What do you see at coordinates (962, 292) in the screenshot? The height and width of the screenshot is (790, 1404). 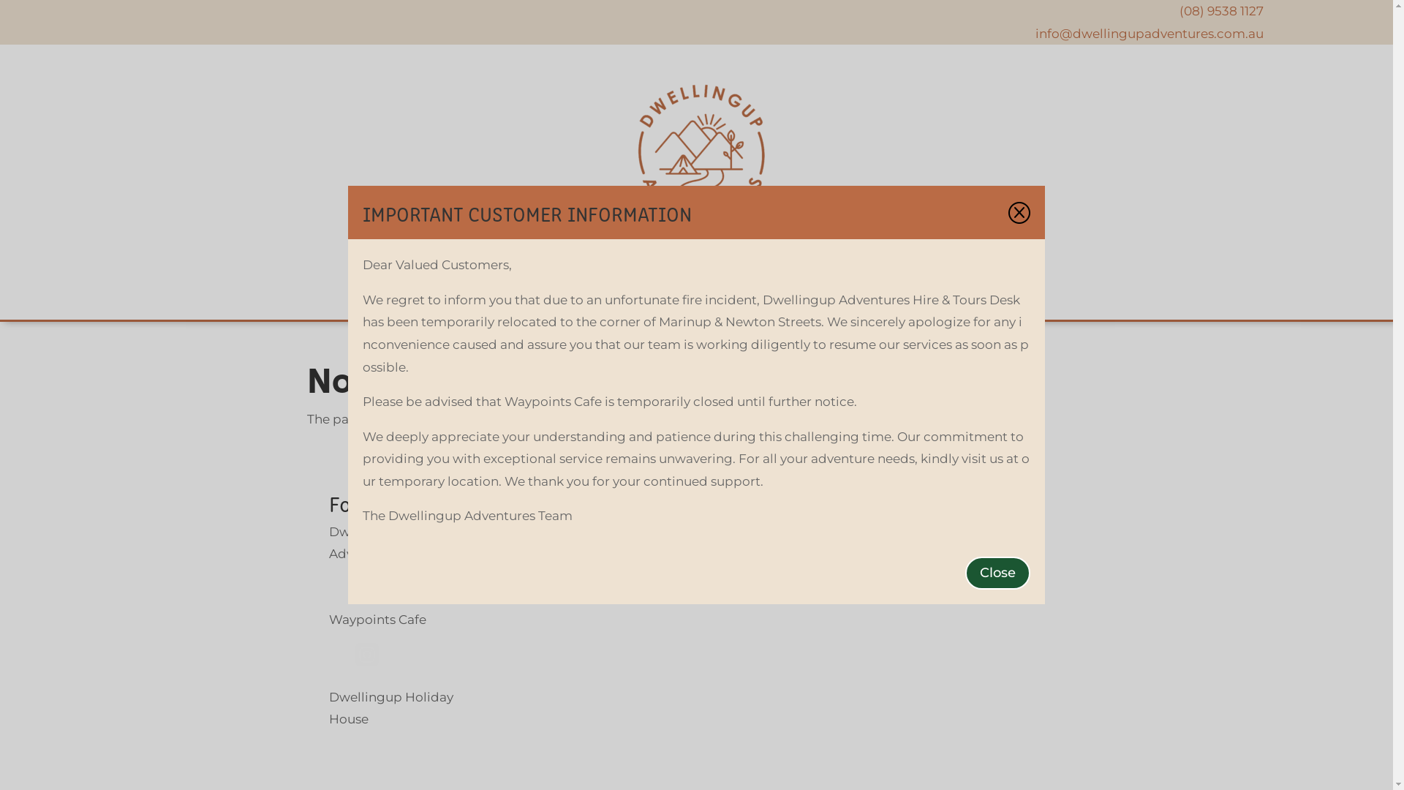 I see `Contact Us` at bounding box center [962, 292].